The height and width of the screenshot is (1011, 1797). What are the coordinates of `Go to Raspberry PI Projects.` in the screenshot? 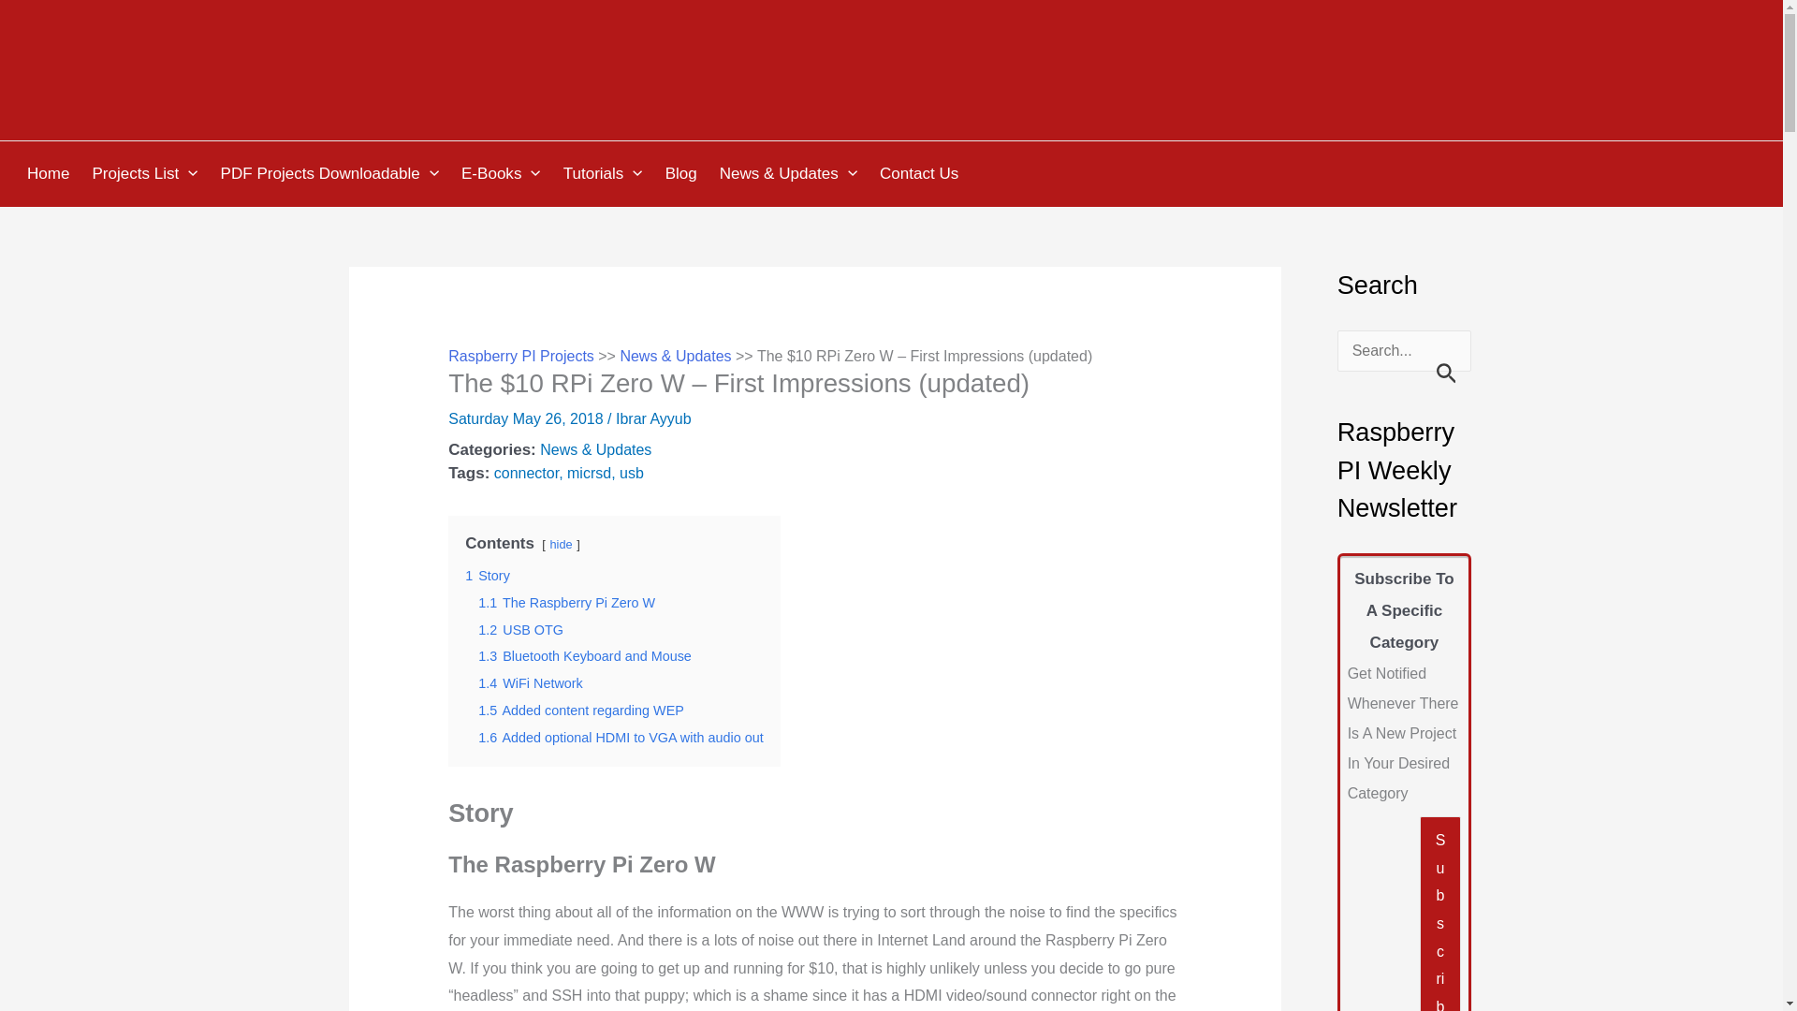 It's located at (520, 356).